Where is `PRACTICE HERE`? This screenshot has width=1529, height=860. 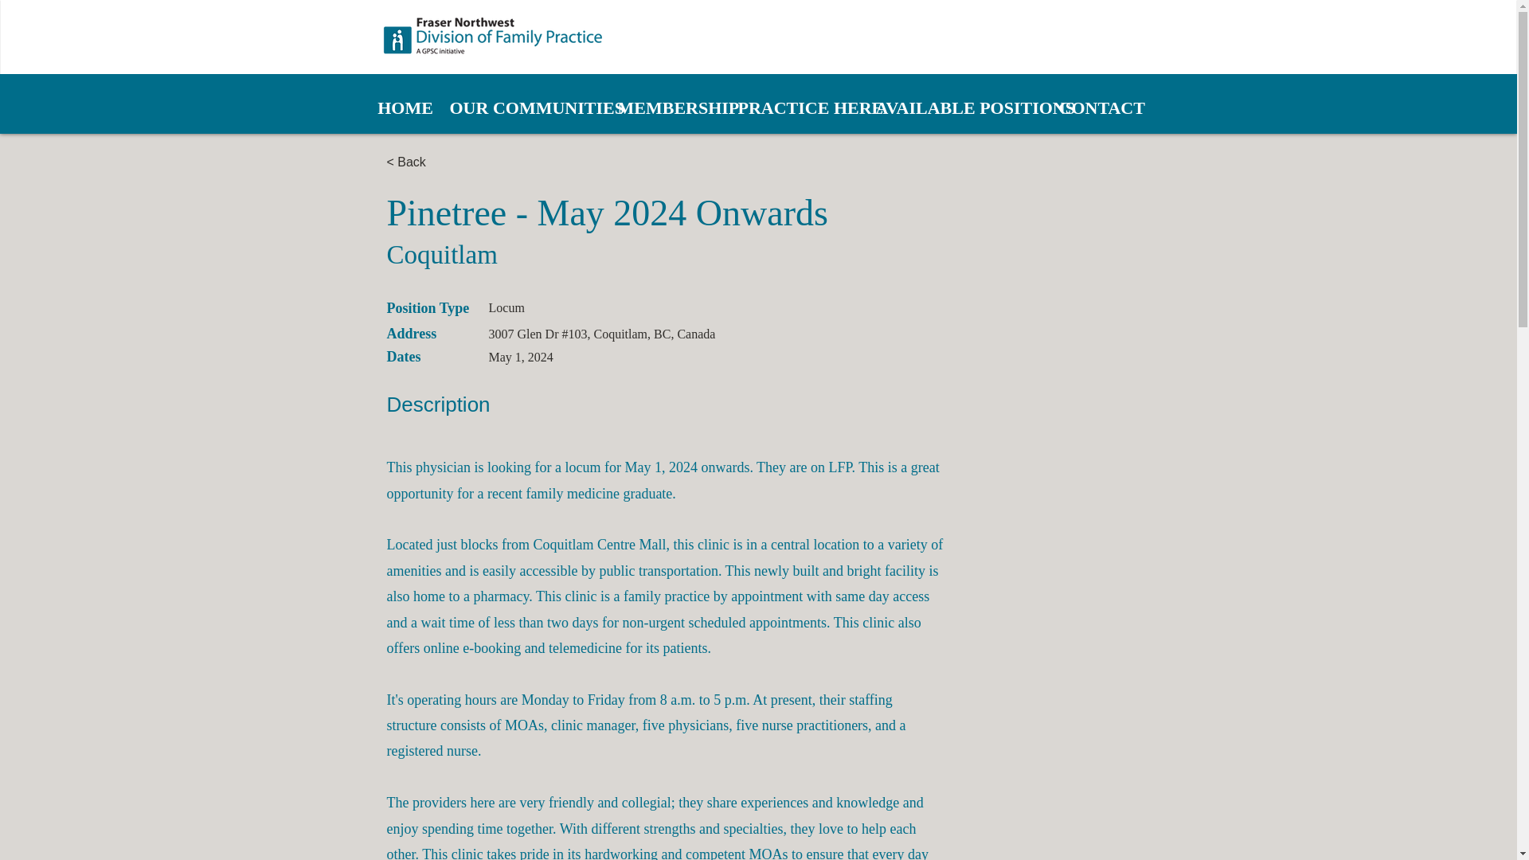
PRACTICE HERE is located at coordinates (798, 108).